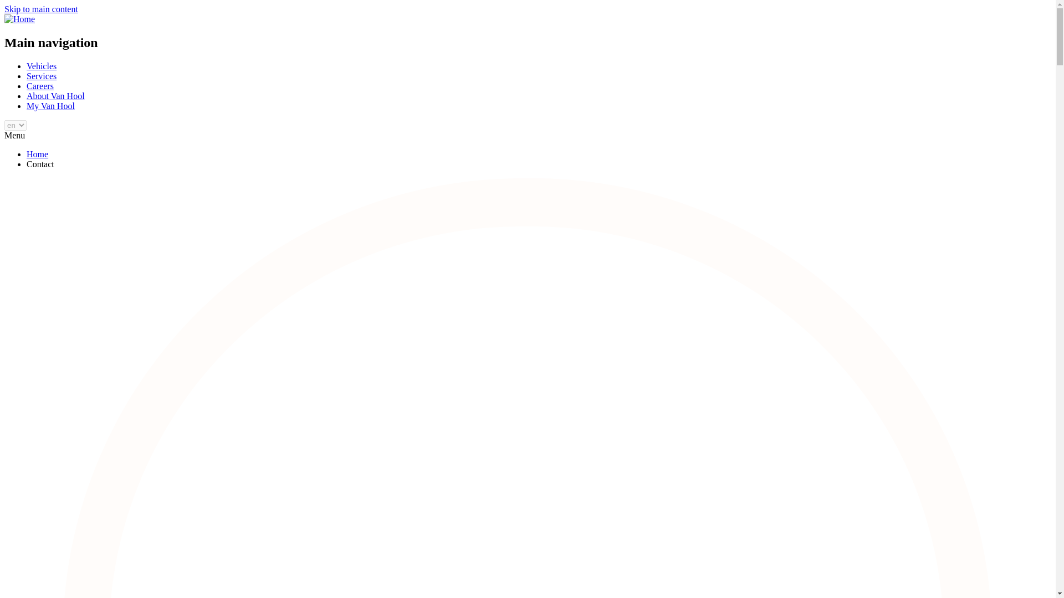 Image resolution: width=1064 pixels, height=598 pixels. I want to click on Services, so click(41, 75).